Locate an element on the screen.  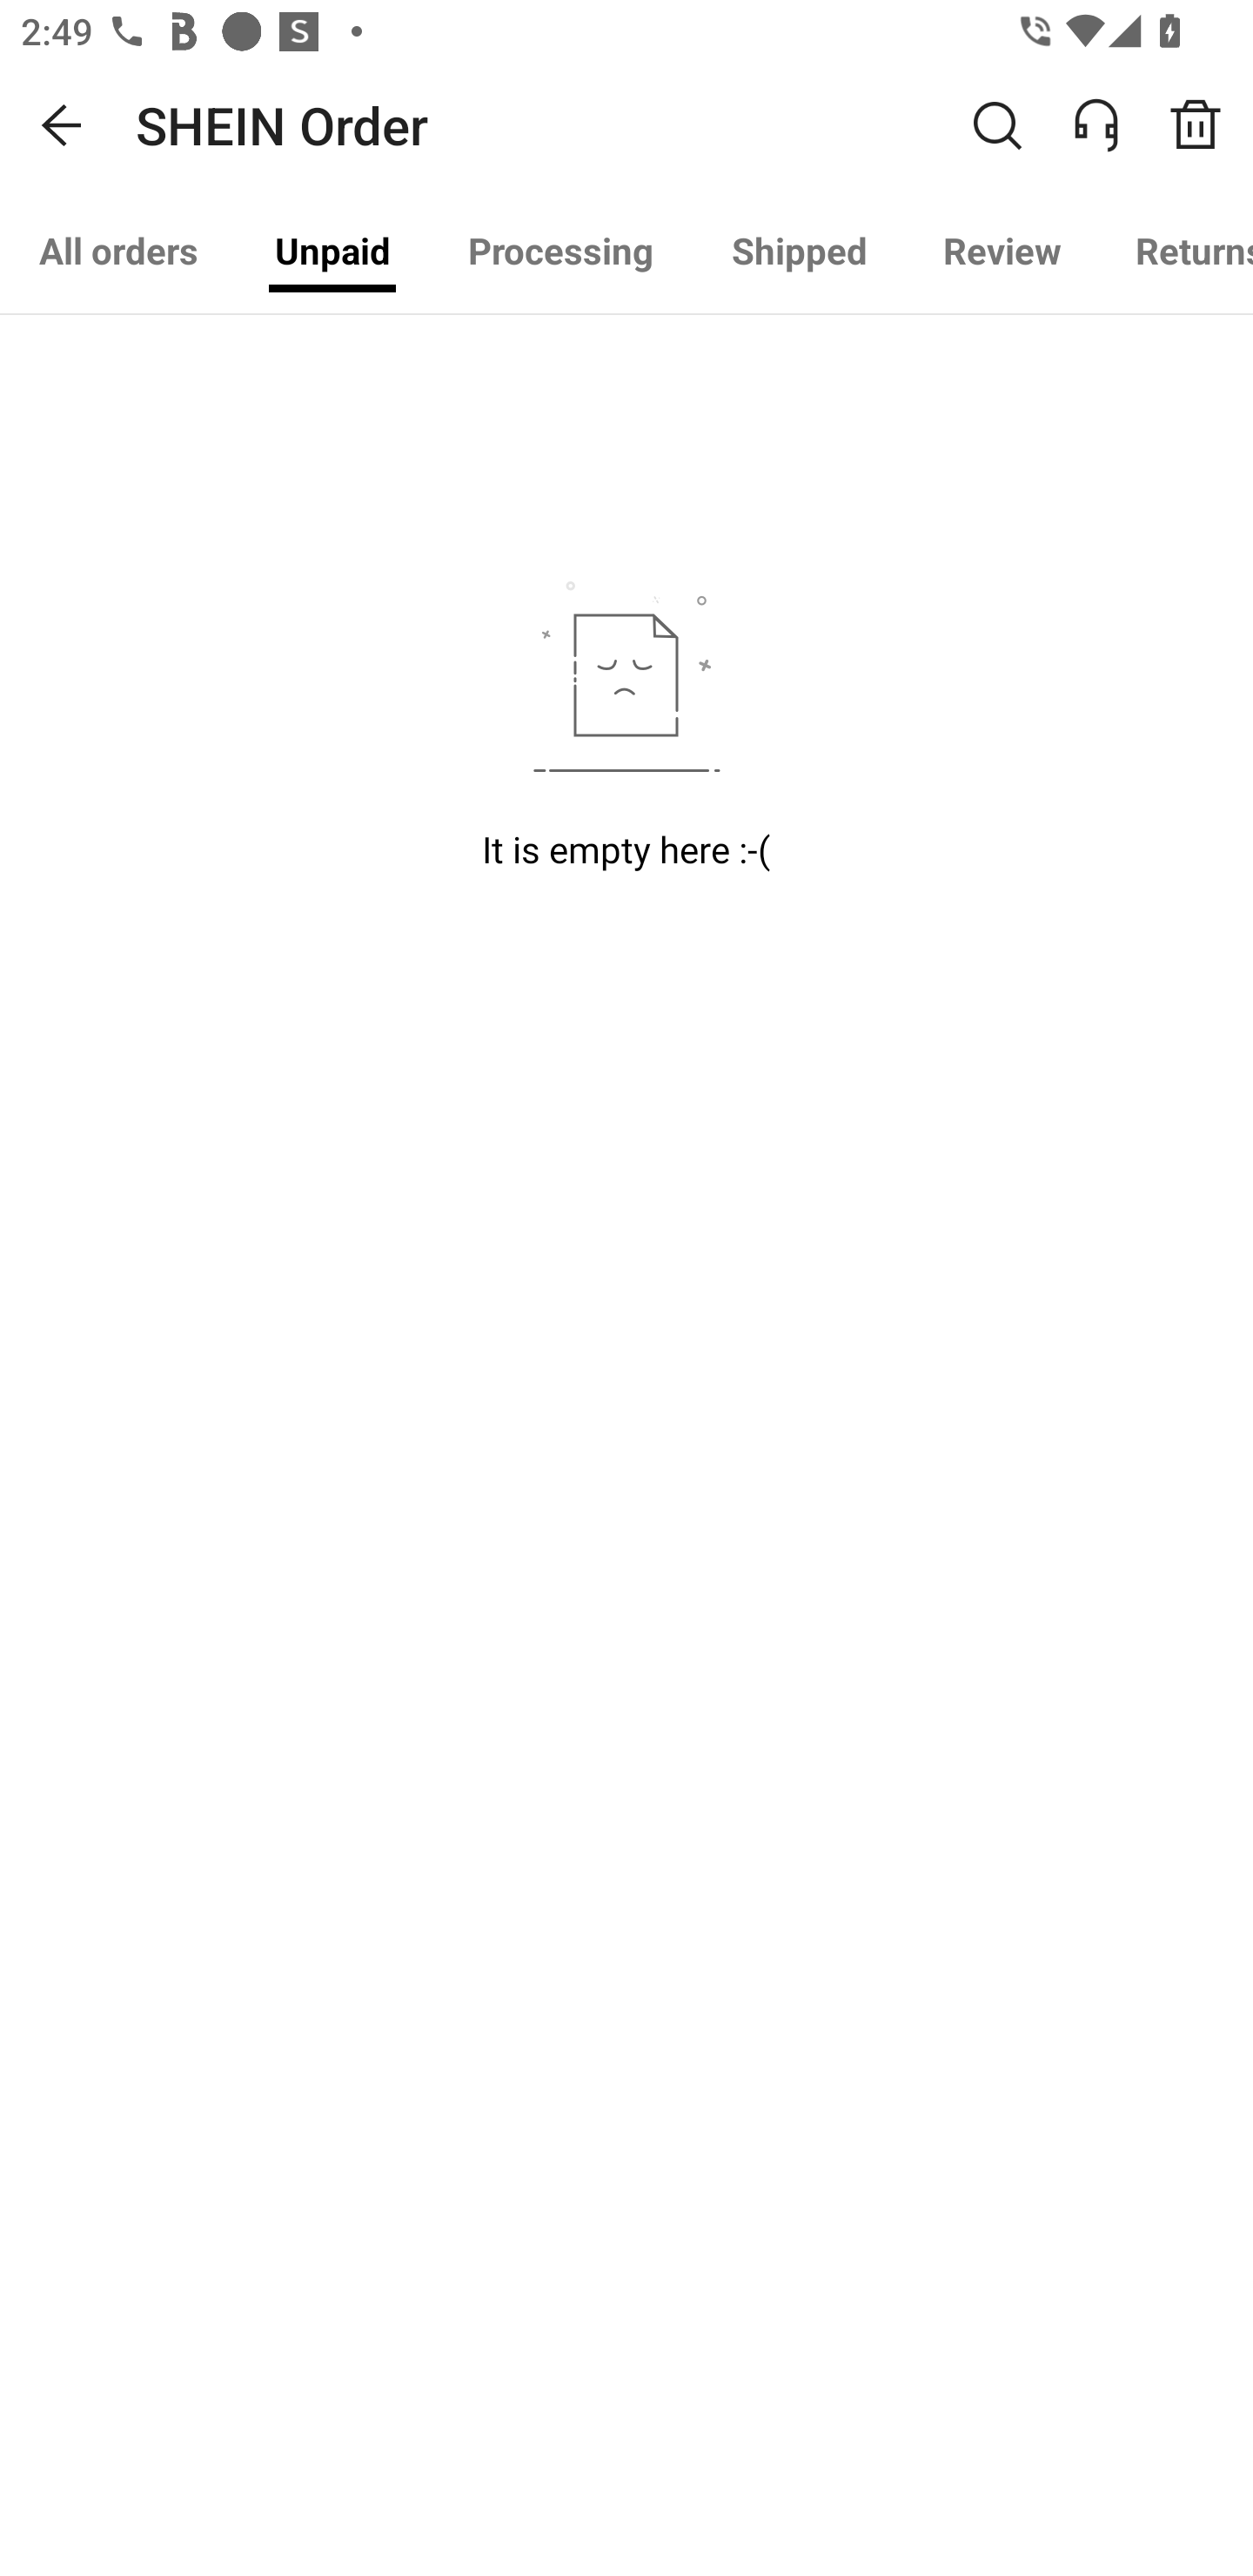
Review is located at coordinates (1002, 251).